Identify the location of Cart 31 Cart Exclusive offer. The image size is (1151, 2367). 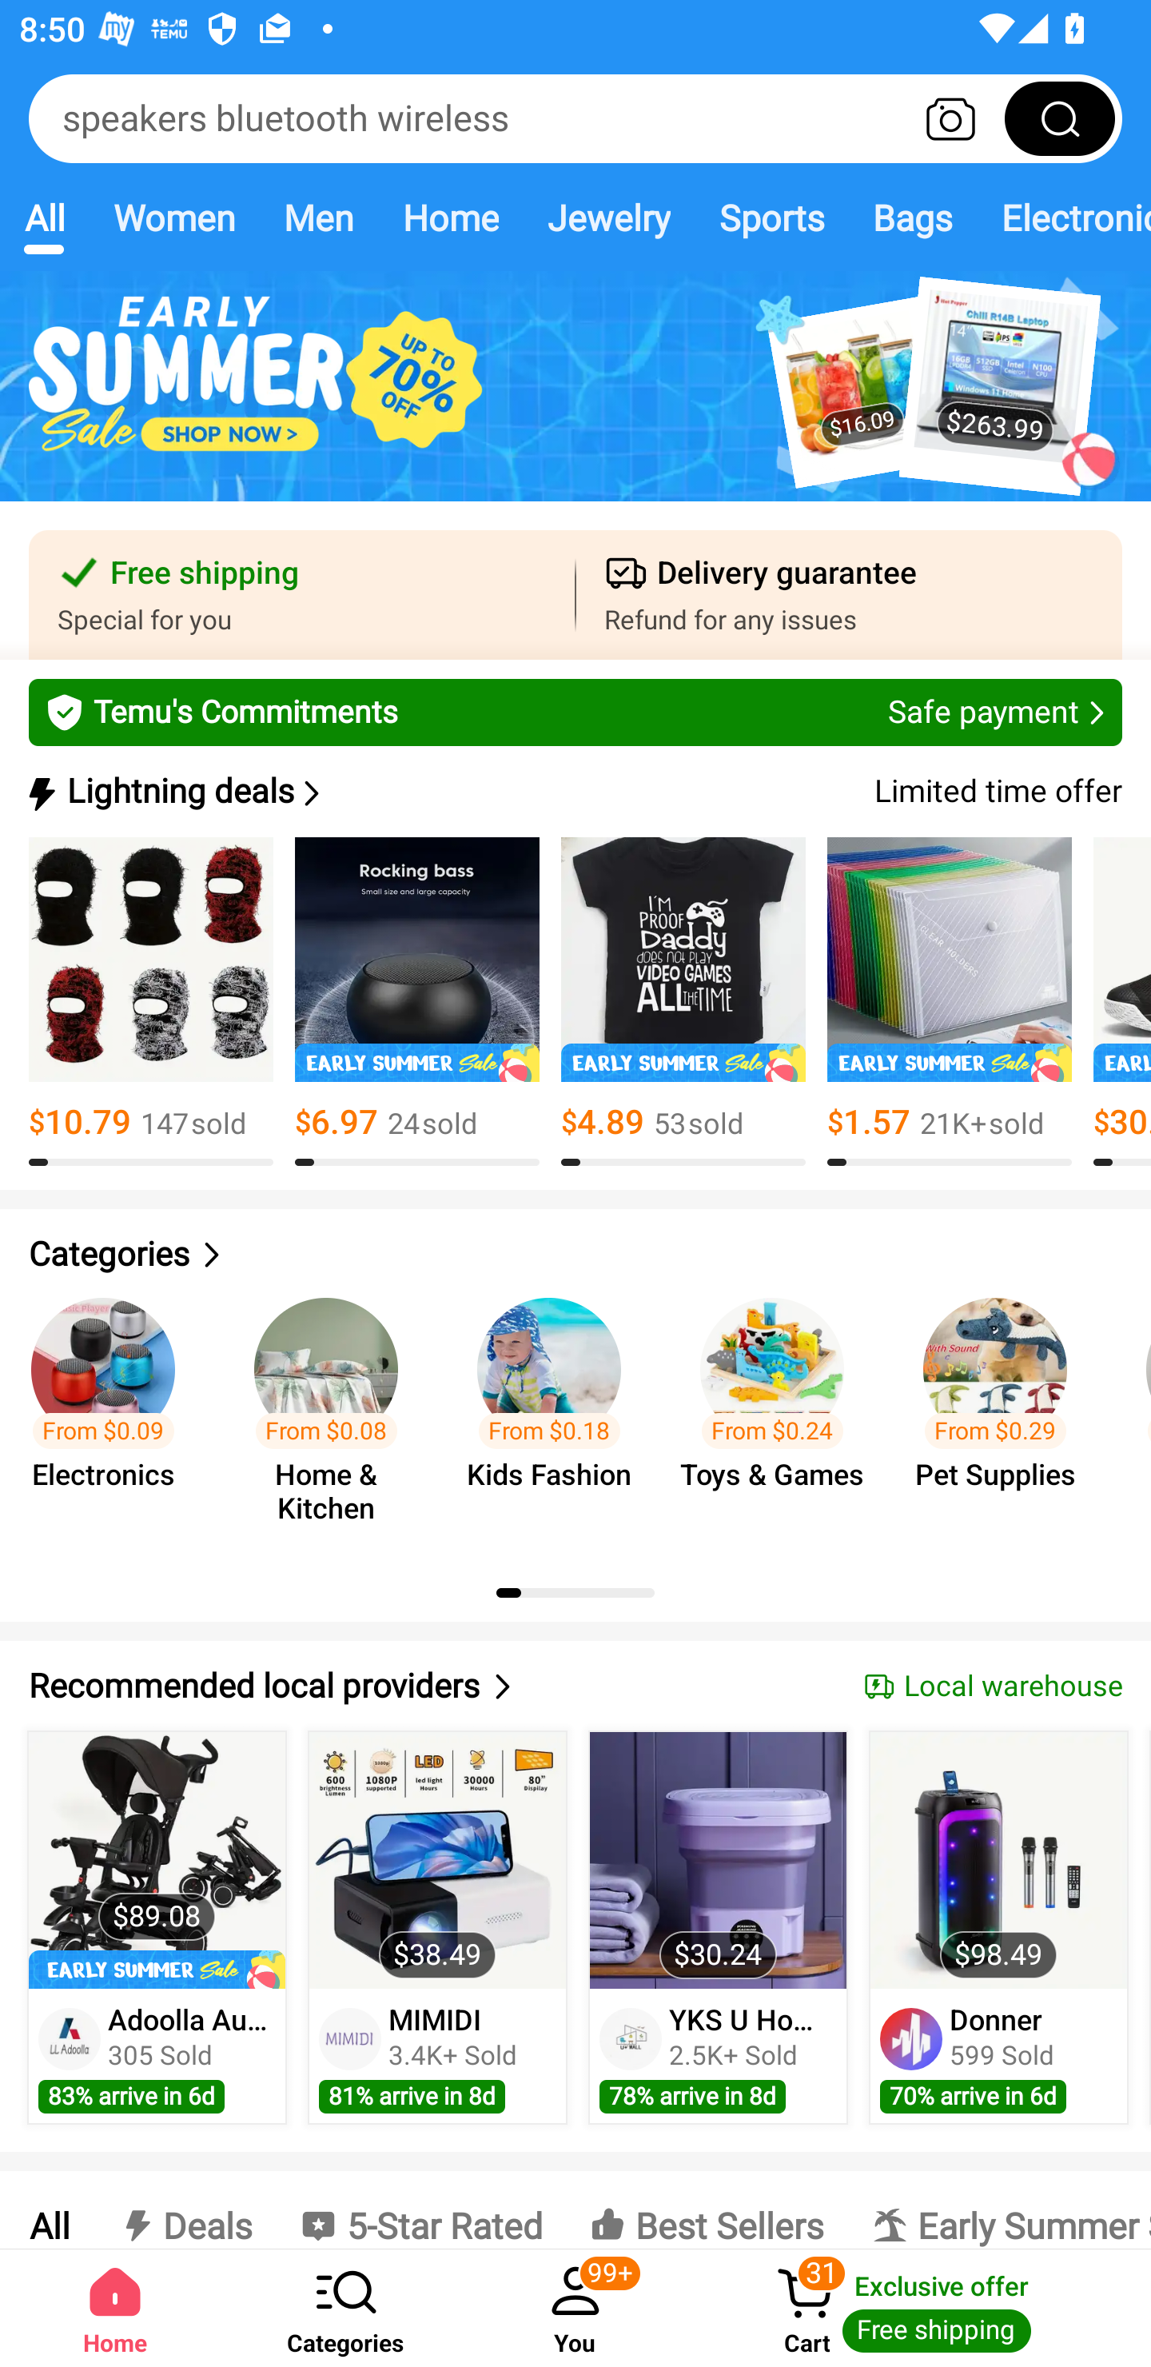
(921, 2308).